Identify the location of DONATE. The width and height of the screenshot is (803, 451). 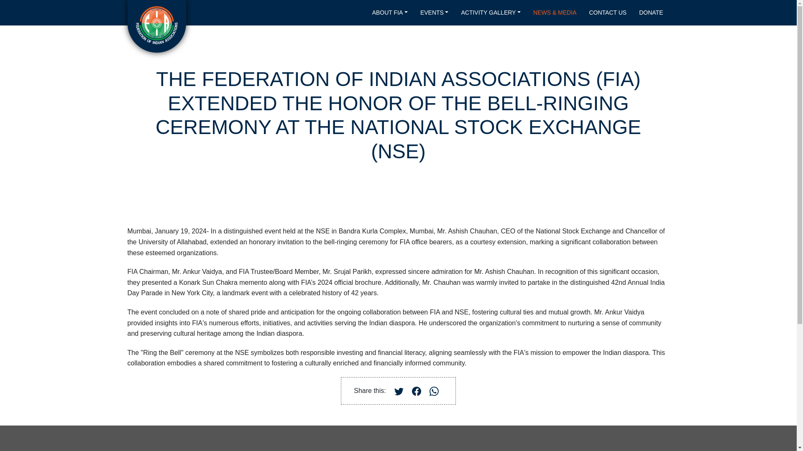
(651, 13).